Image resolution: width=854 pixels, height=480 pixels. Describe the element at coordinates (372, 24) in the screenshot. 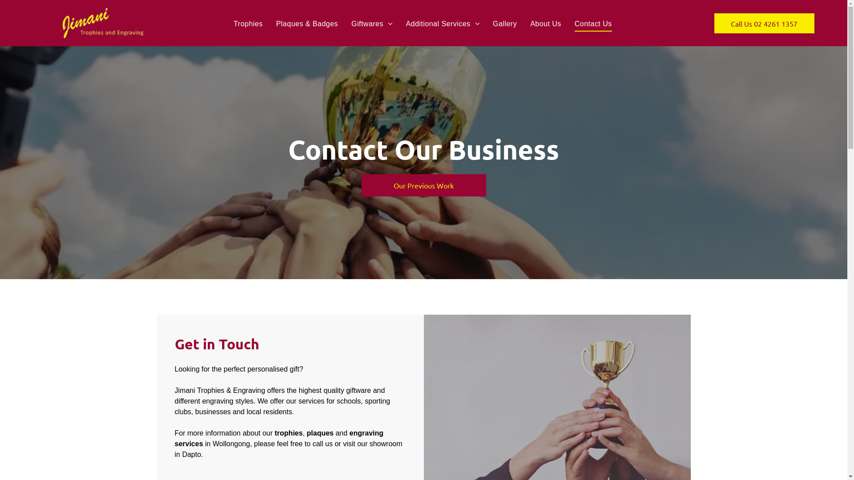

I see `Giftwares` at that location.